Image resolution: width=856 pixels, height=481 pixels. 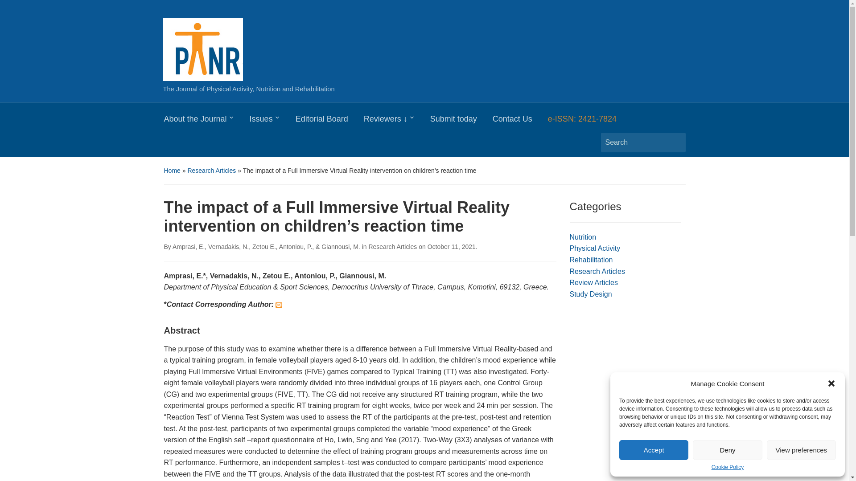 I want to click on Issues, so click(x=272, y=121).